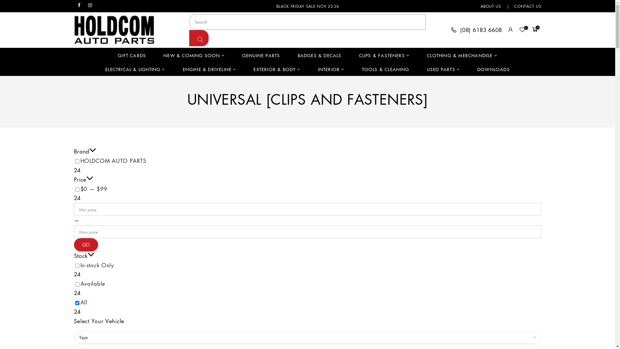  I want to click on GENUINE PARTS, so click(261, 55).